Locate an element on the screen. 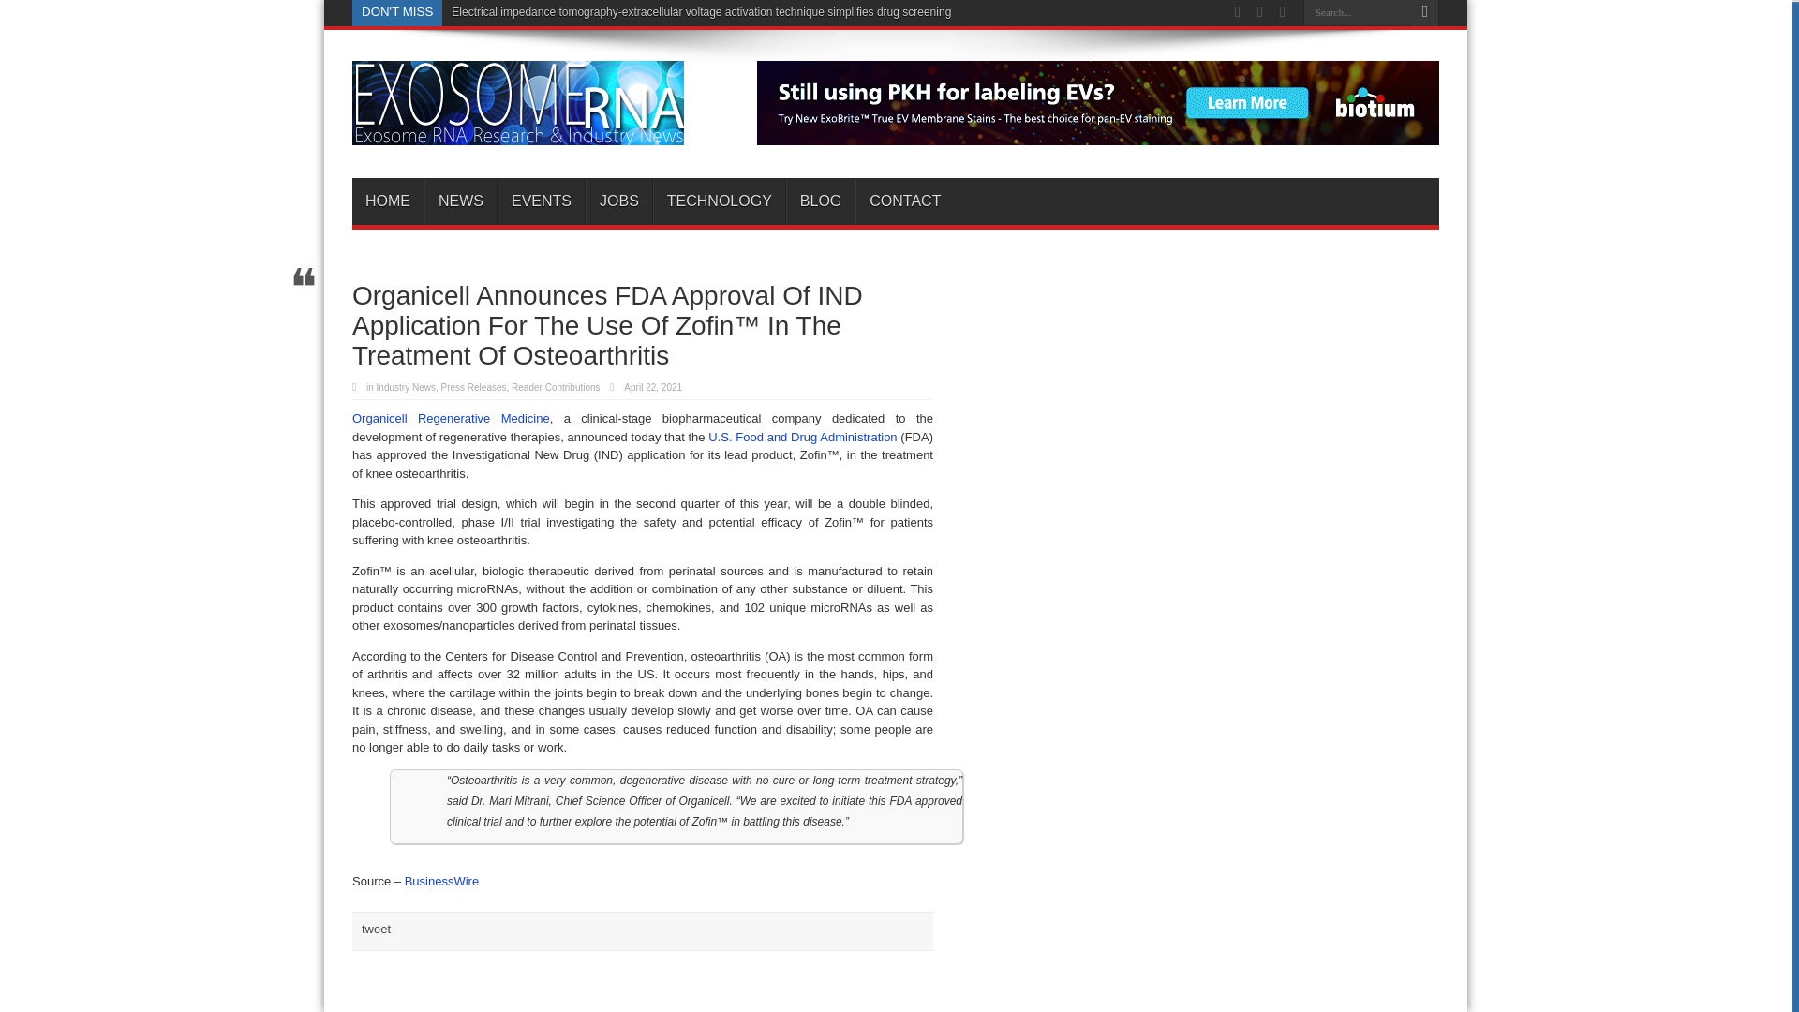  NEWS is located at coordinates (460, 201).